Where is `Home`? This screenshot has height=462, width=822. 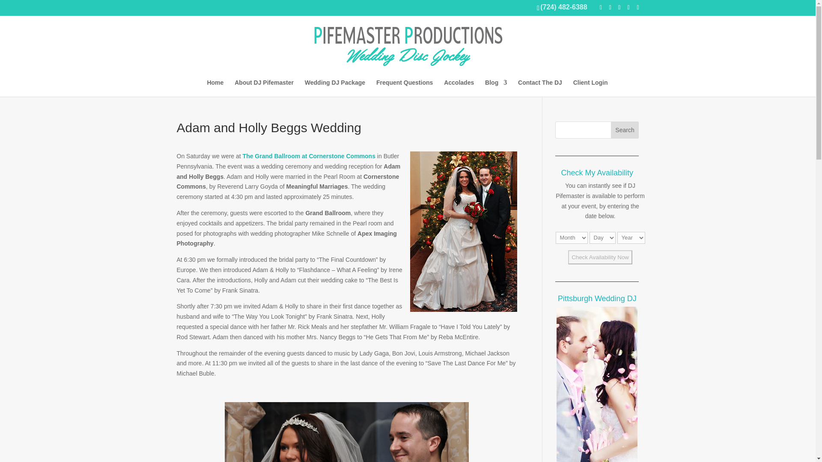 Home is located at coordinates (215, 88).